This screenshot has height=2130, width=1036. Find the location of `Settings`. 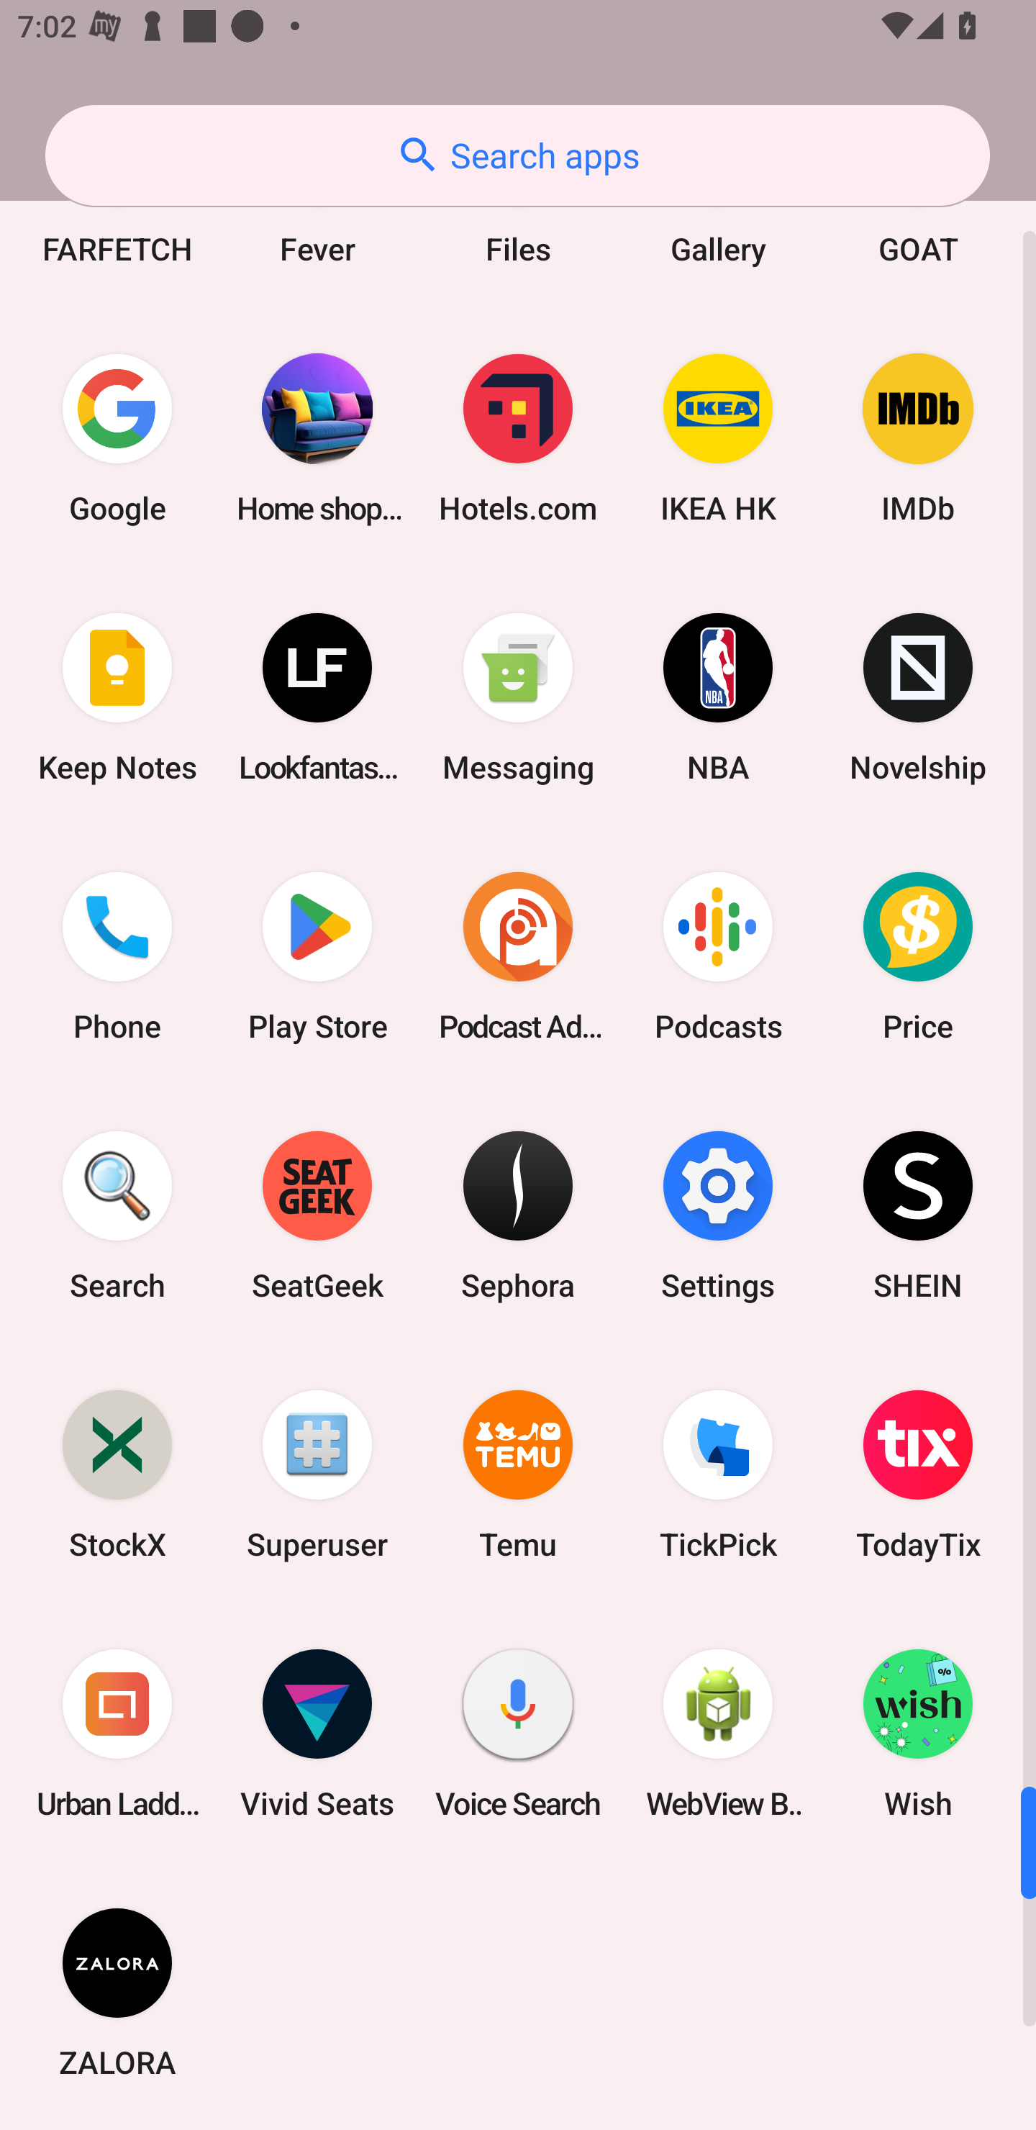

Settings is located at coordinates (718, 1215).